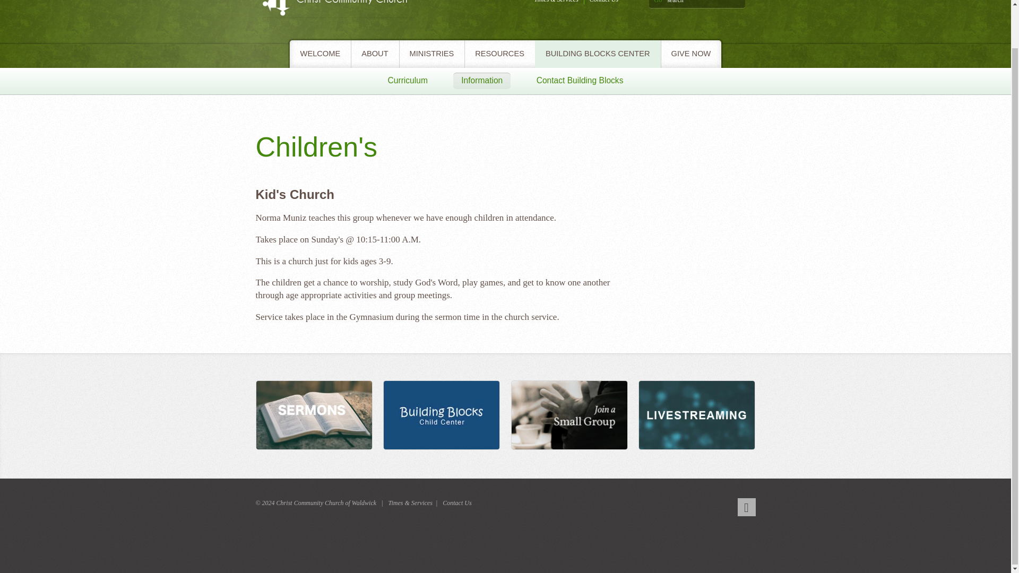 The width and height of the screenshot is (1019, 573). I want to click on Go, so click(658, 2).